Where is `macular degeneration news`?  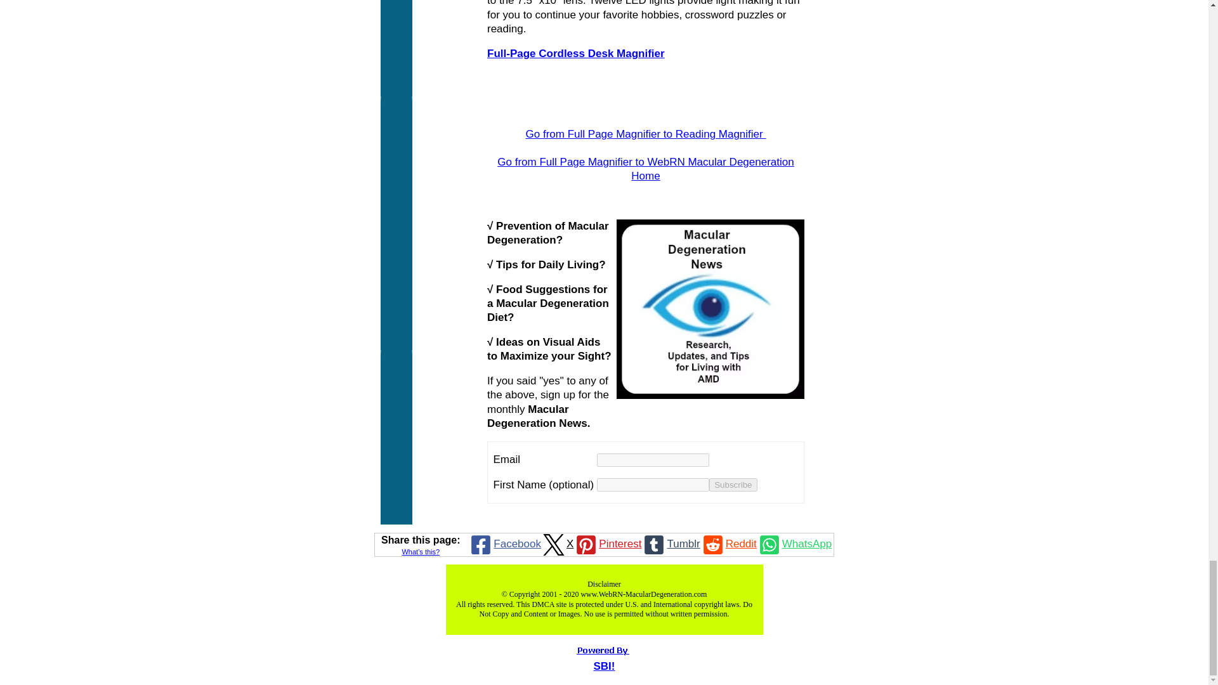
macular degeneration news is located at coordinates (710, 308).